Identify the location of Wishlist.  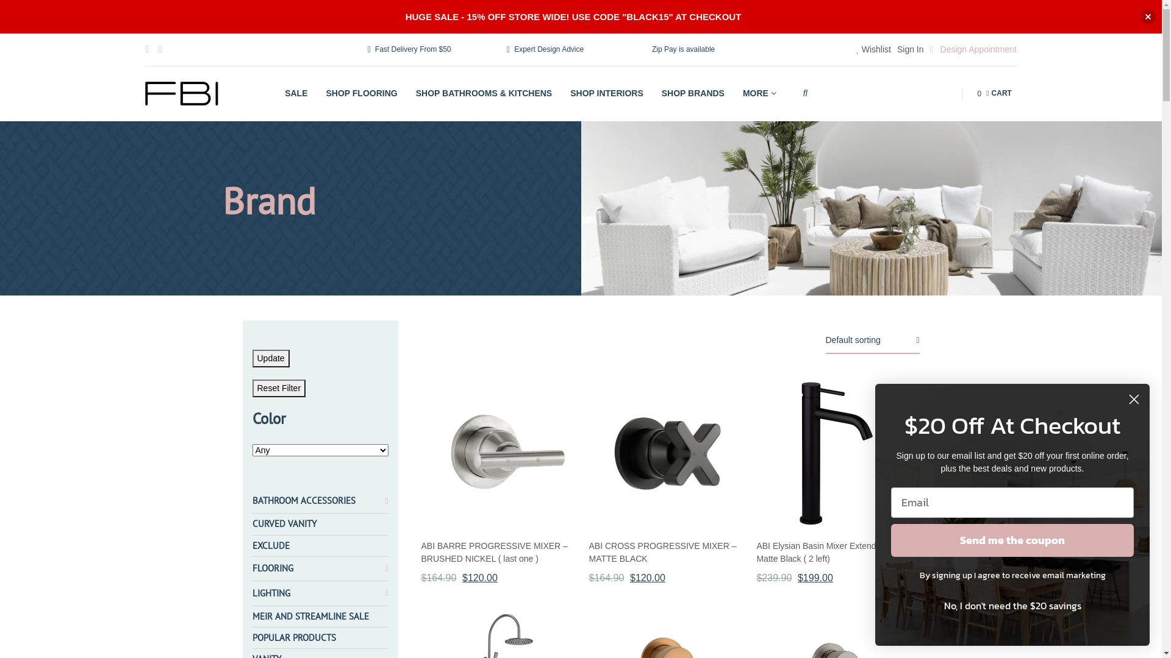
(873, 50).